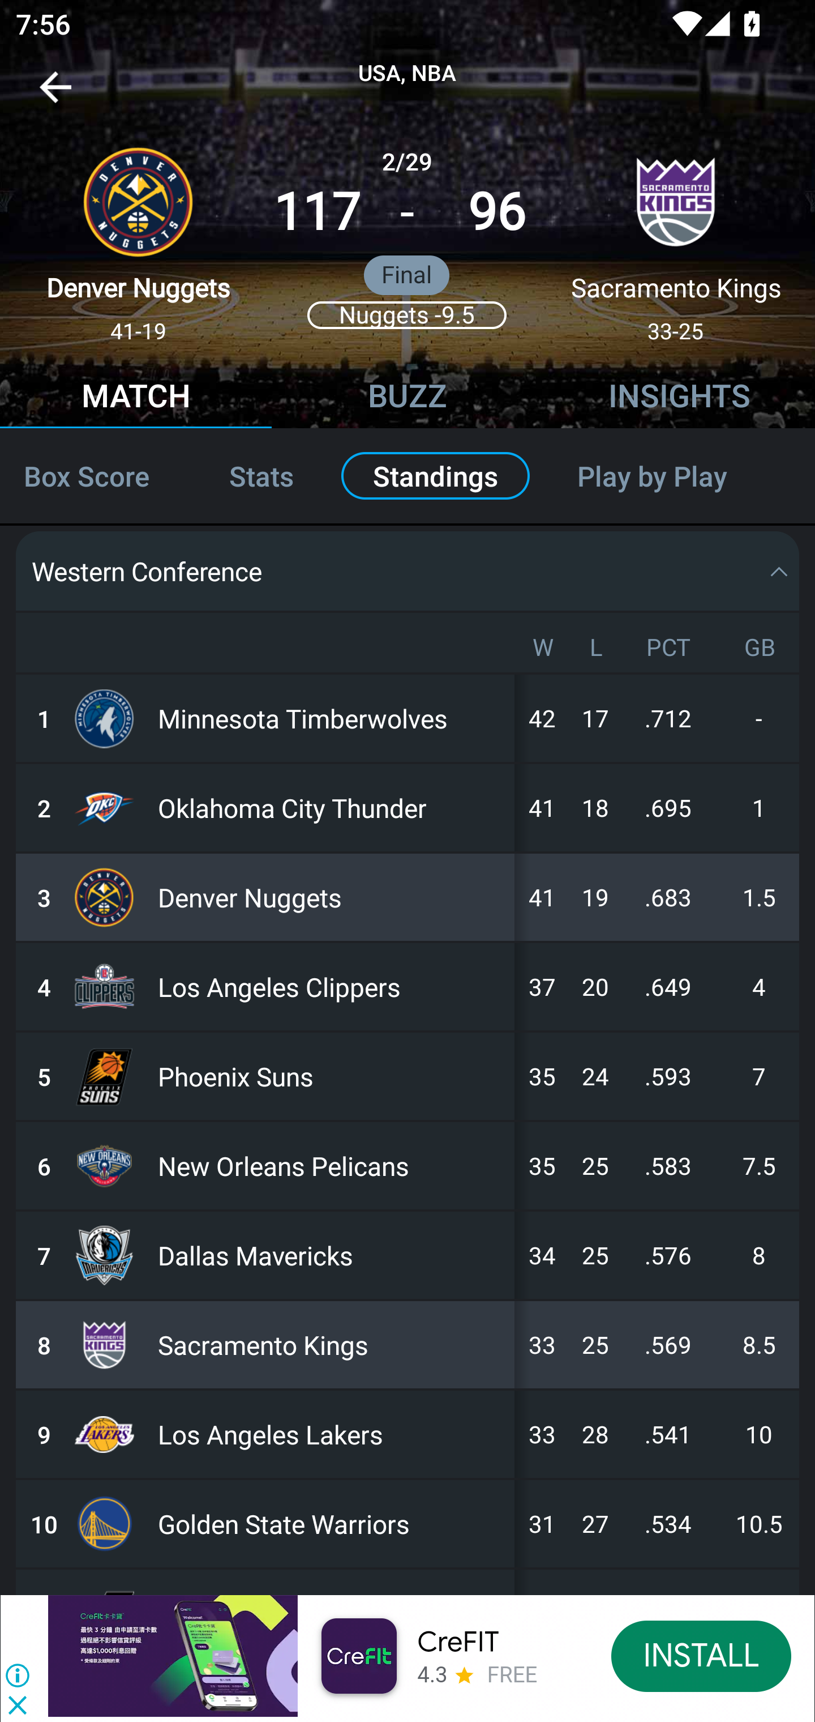 This screenshot has height=1722, width=815. What do you see at coordinates (261, 476) in the screenshot?
I see `Stats` at bounding box center [261, 476].